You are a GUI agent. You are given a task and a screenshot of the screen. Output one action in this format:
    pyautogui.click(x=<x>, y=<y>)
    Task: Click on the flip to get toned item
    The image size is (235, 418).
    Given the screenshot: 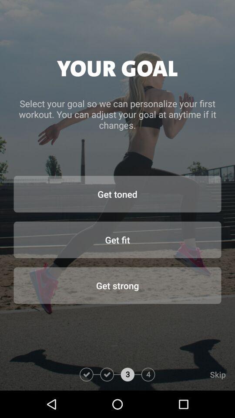 What is the action you would take?
    pyautogui.click(x=117, y=194)
    